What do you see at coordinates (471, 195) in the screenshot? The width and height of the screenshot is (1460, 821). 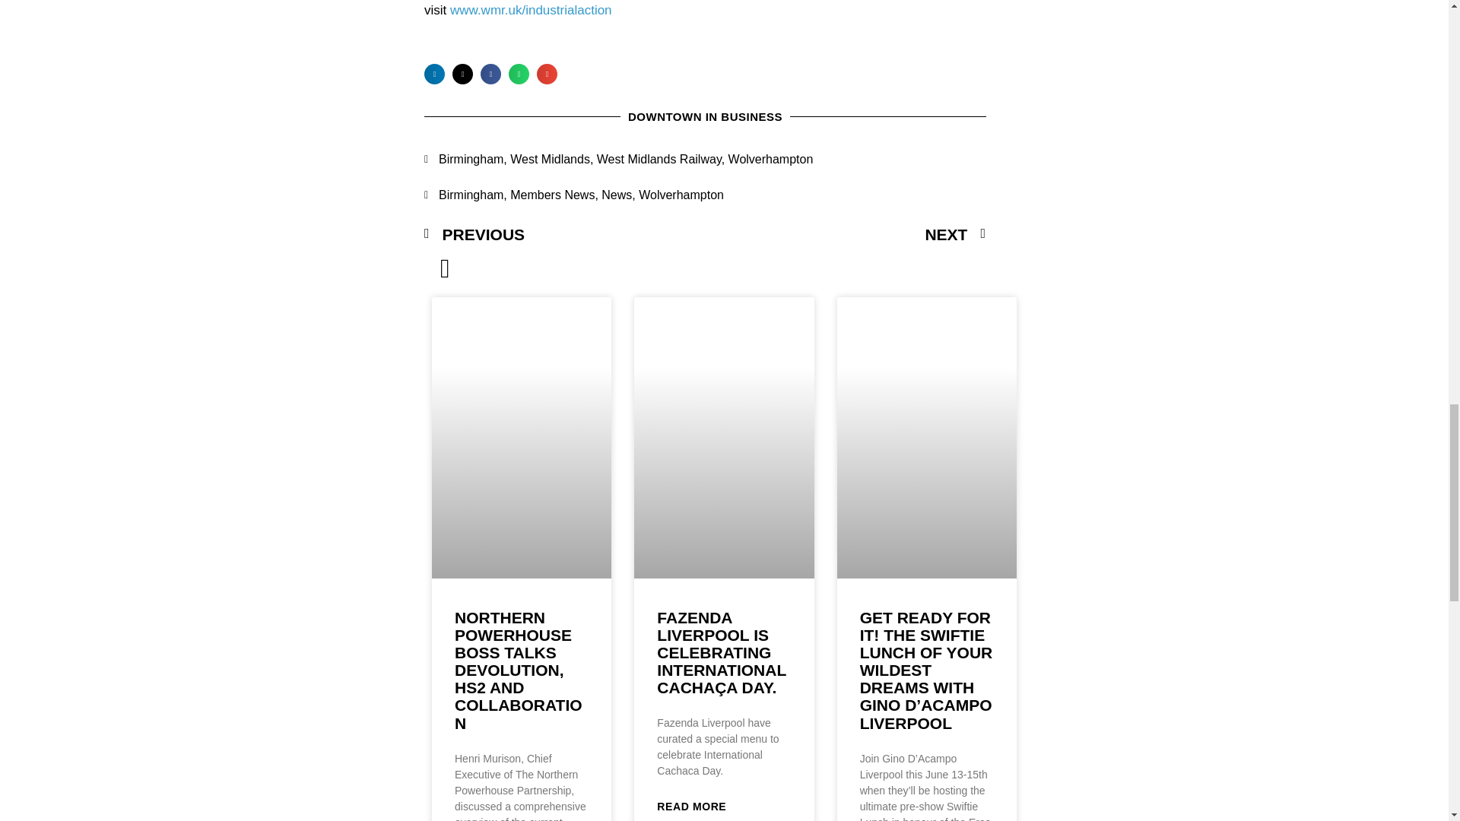 I see `Birmingham` at bounding box center [471, 195].